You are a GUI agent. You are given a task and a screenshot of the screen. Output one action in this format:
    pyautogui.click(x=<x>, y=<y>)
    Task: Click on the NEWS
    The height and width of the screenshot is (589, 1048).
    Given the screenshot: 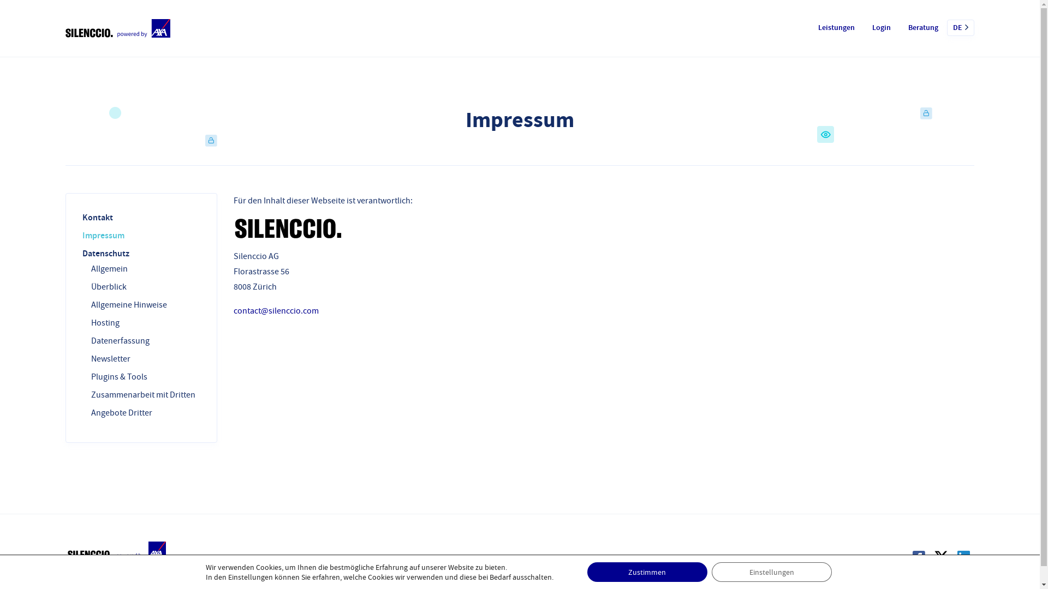 What is the action you would take?
    pyautogui.click(x=427, y=560)
    